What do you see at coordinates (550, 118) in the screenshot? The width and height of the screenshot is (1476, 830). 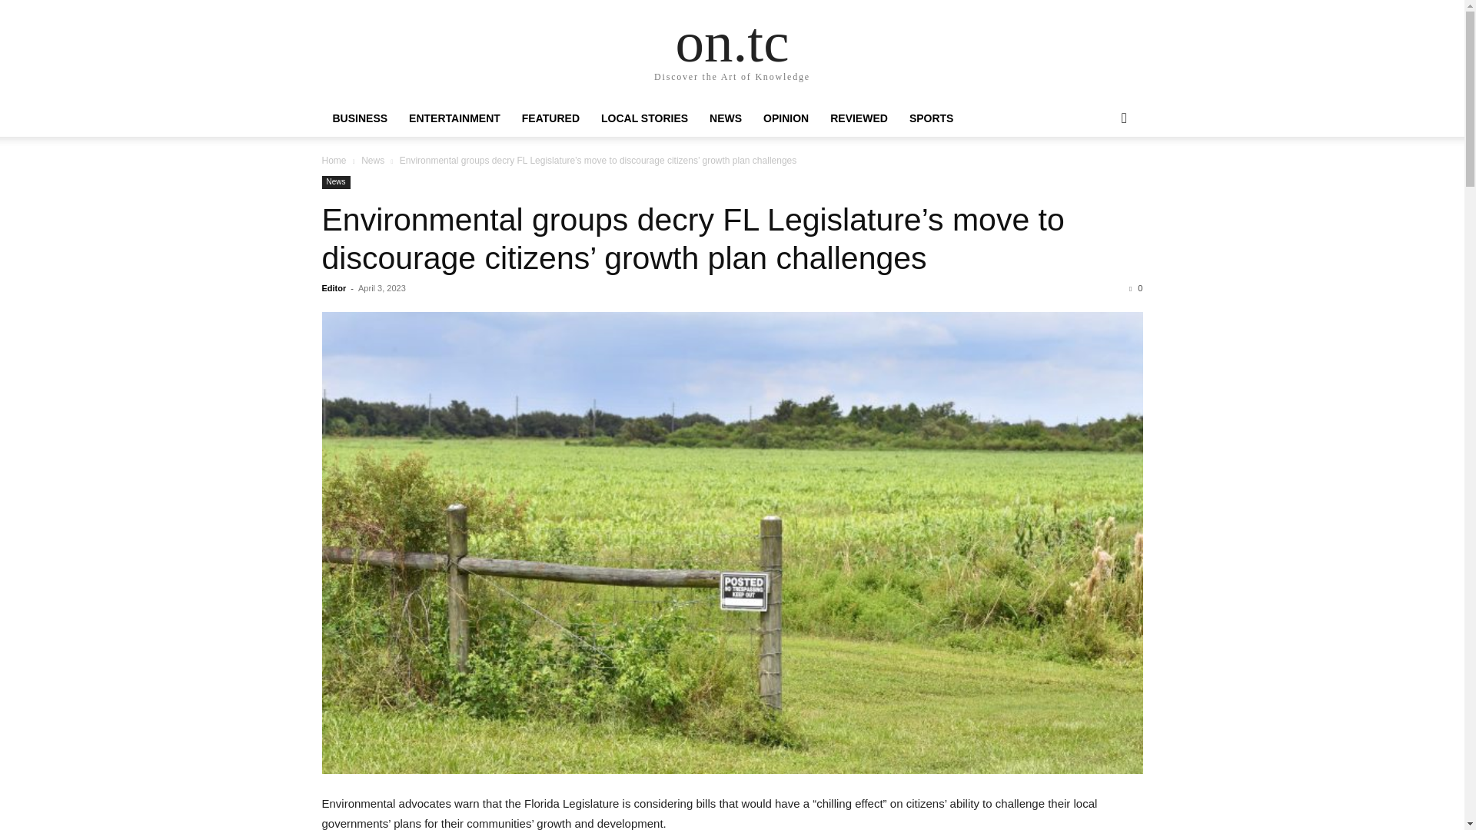 I see `FEATURED` at bounding box center [550, 118].